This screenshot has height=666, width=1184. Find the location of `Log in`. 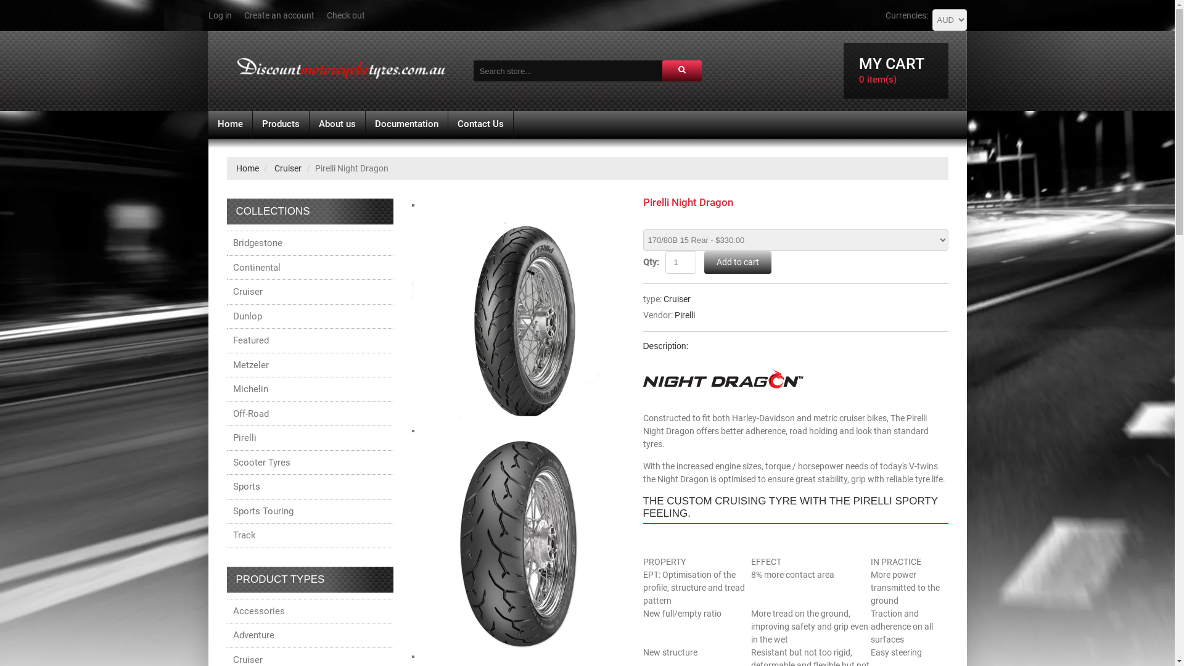

Log in is located at coordinates (220, 15).